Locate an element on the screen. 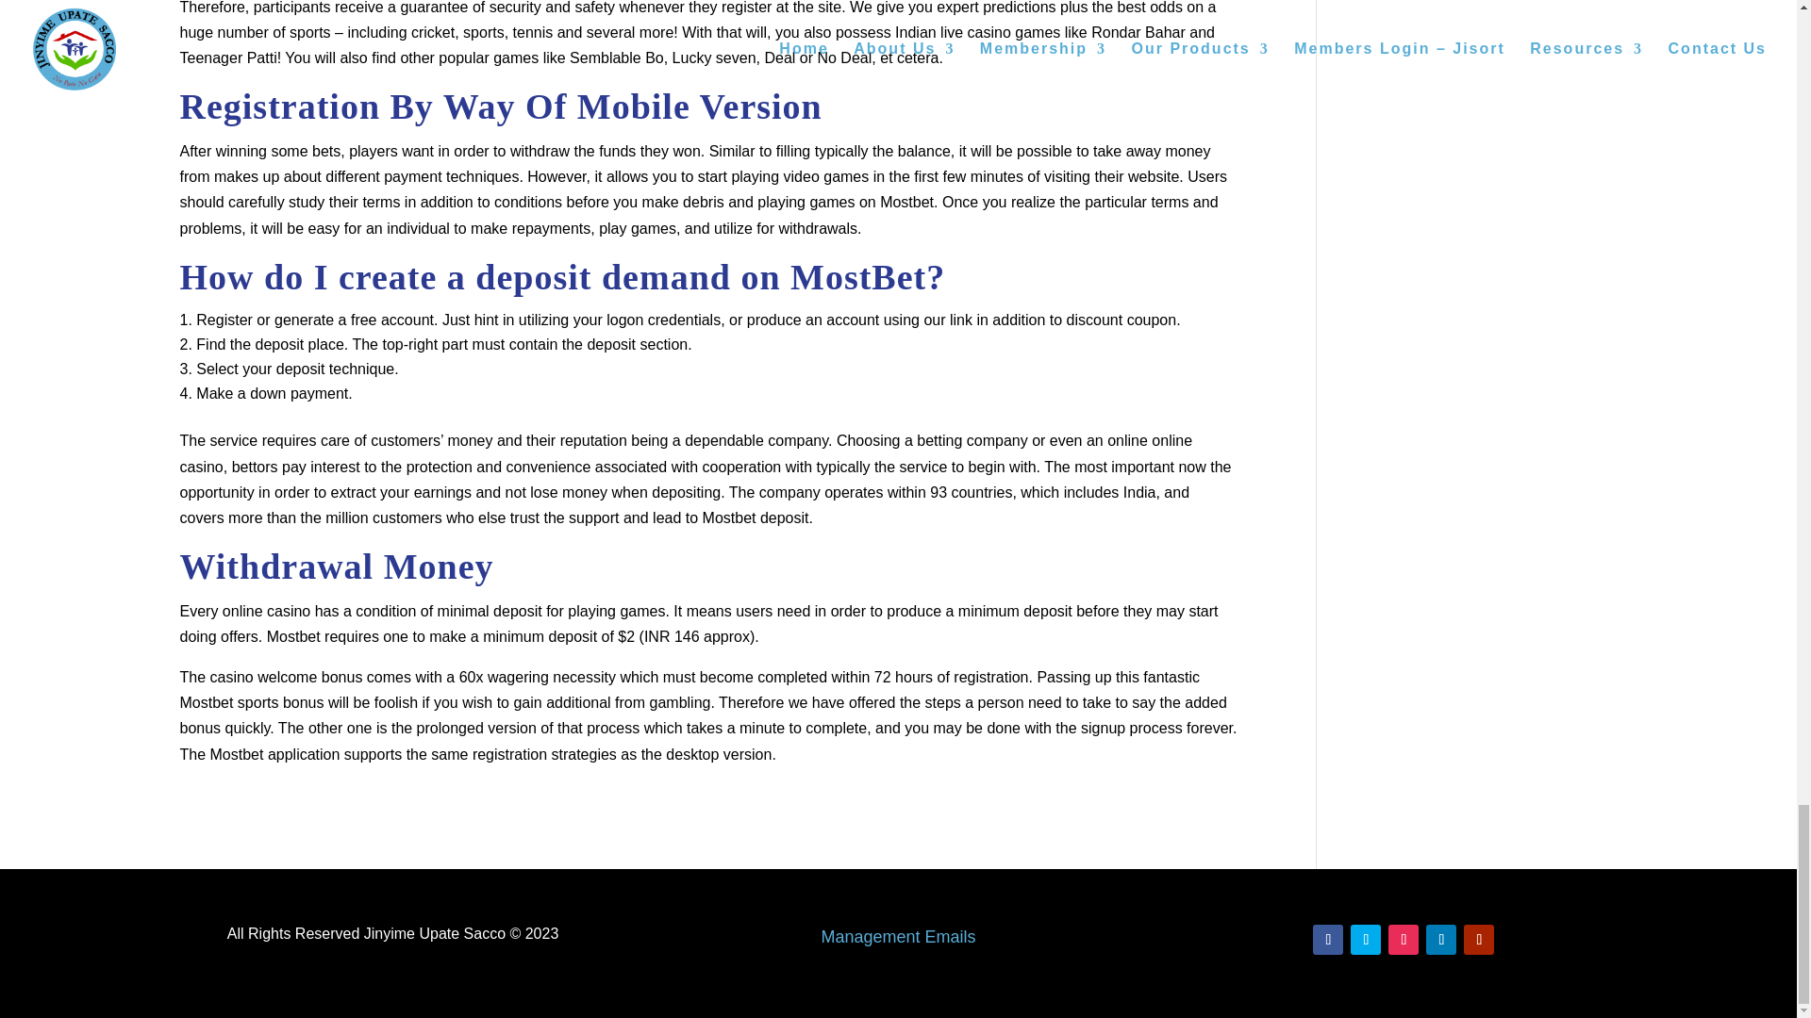  Webmail is located at coordinates (898, 937).